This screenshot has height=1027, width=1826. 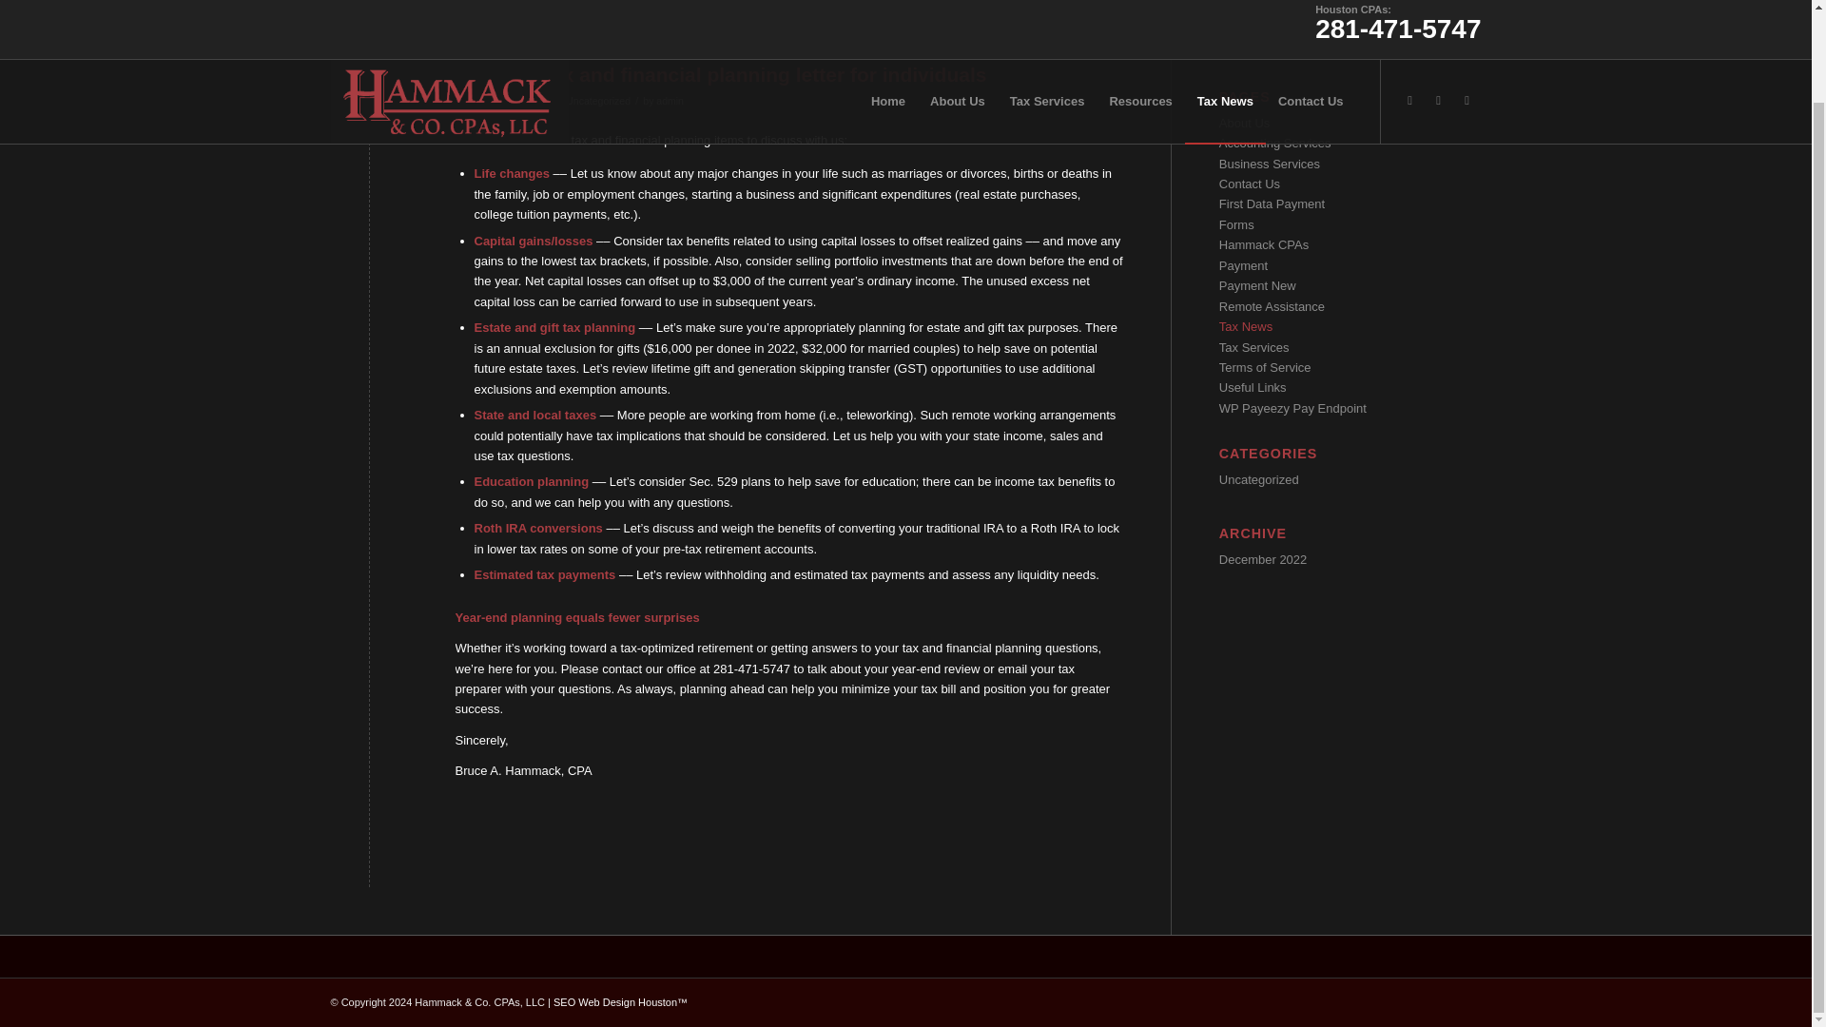 I want to click on Tax Services, so click(x=1253, y=346).